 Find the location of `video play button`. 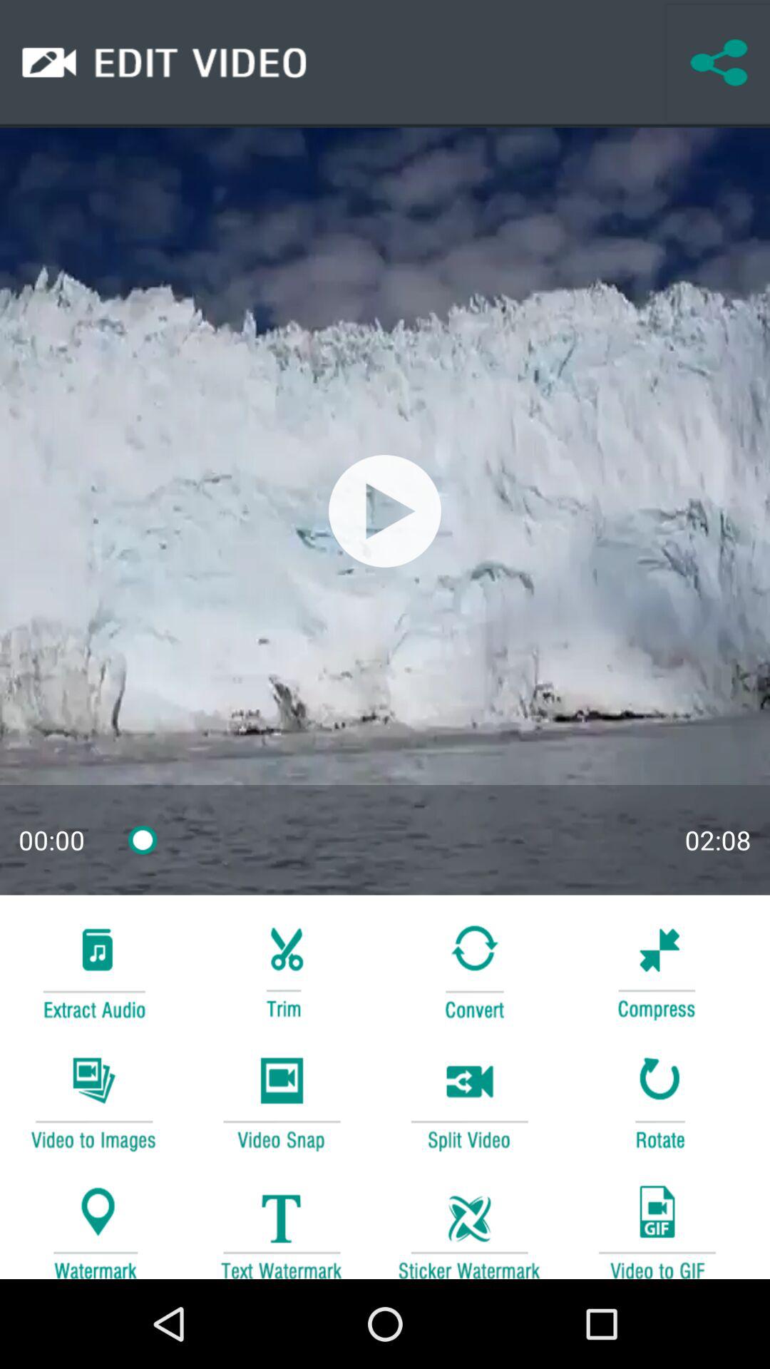

video play button is located at coordinates (281, 1101).